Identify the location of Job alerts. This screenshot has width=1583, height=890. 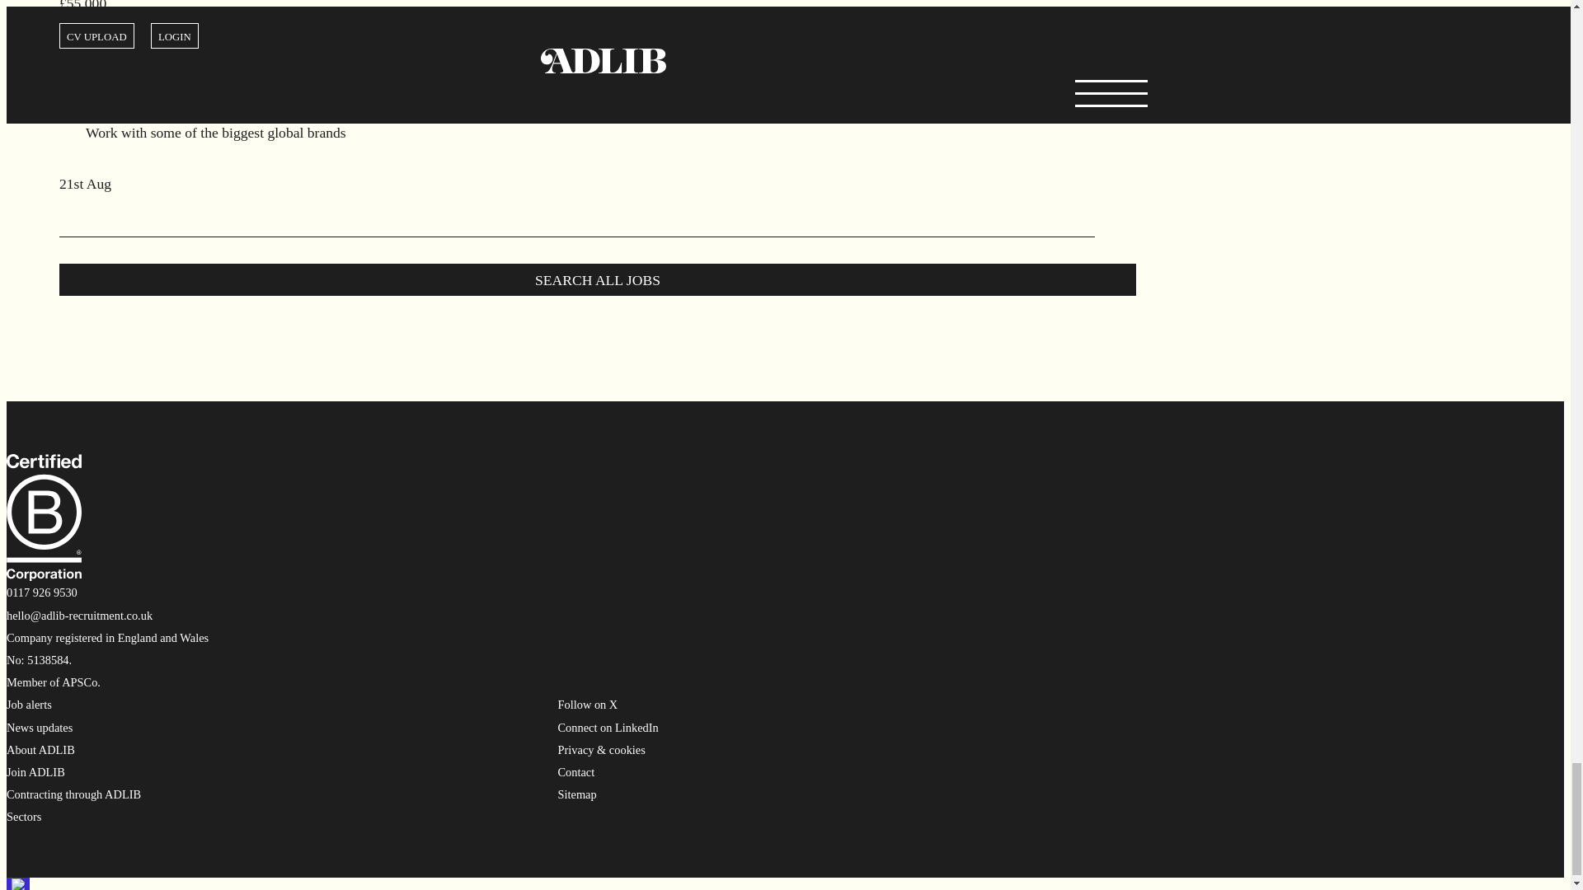
(29, 704).